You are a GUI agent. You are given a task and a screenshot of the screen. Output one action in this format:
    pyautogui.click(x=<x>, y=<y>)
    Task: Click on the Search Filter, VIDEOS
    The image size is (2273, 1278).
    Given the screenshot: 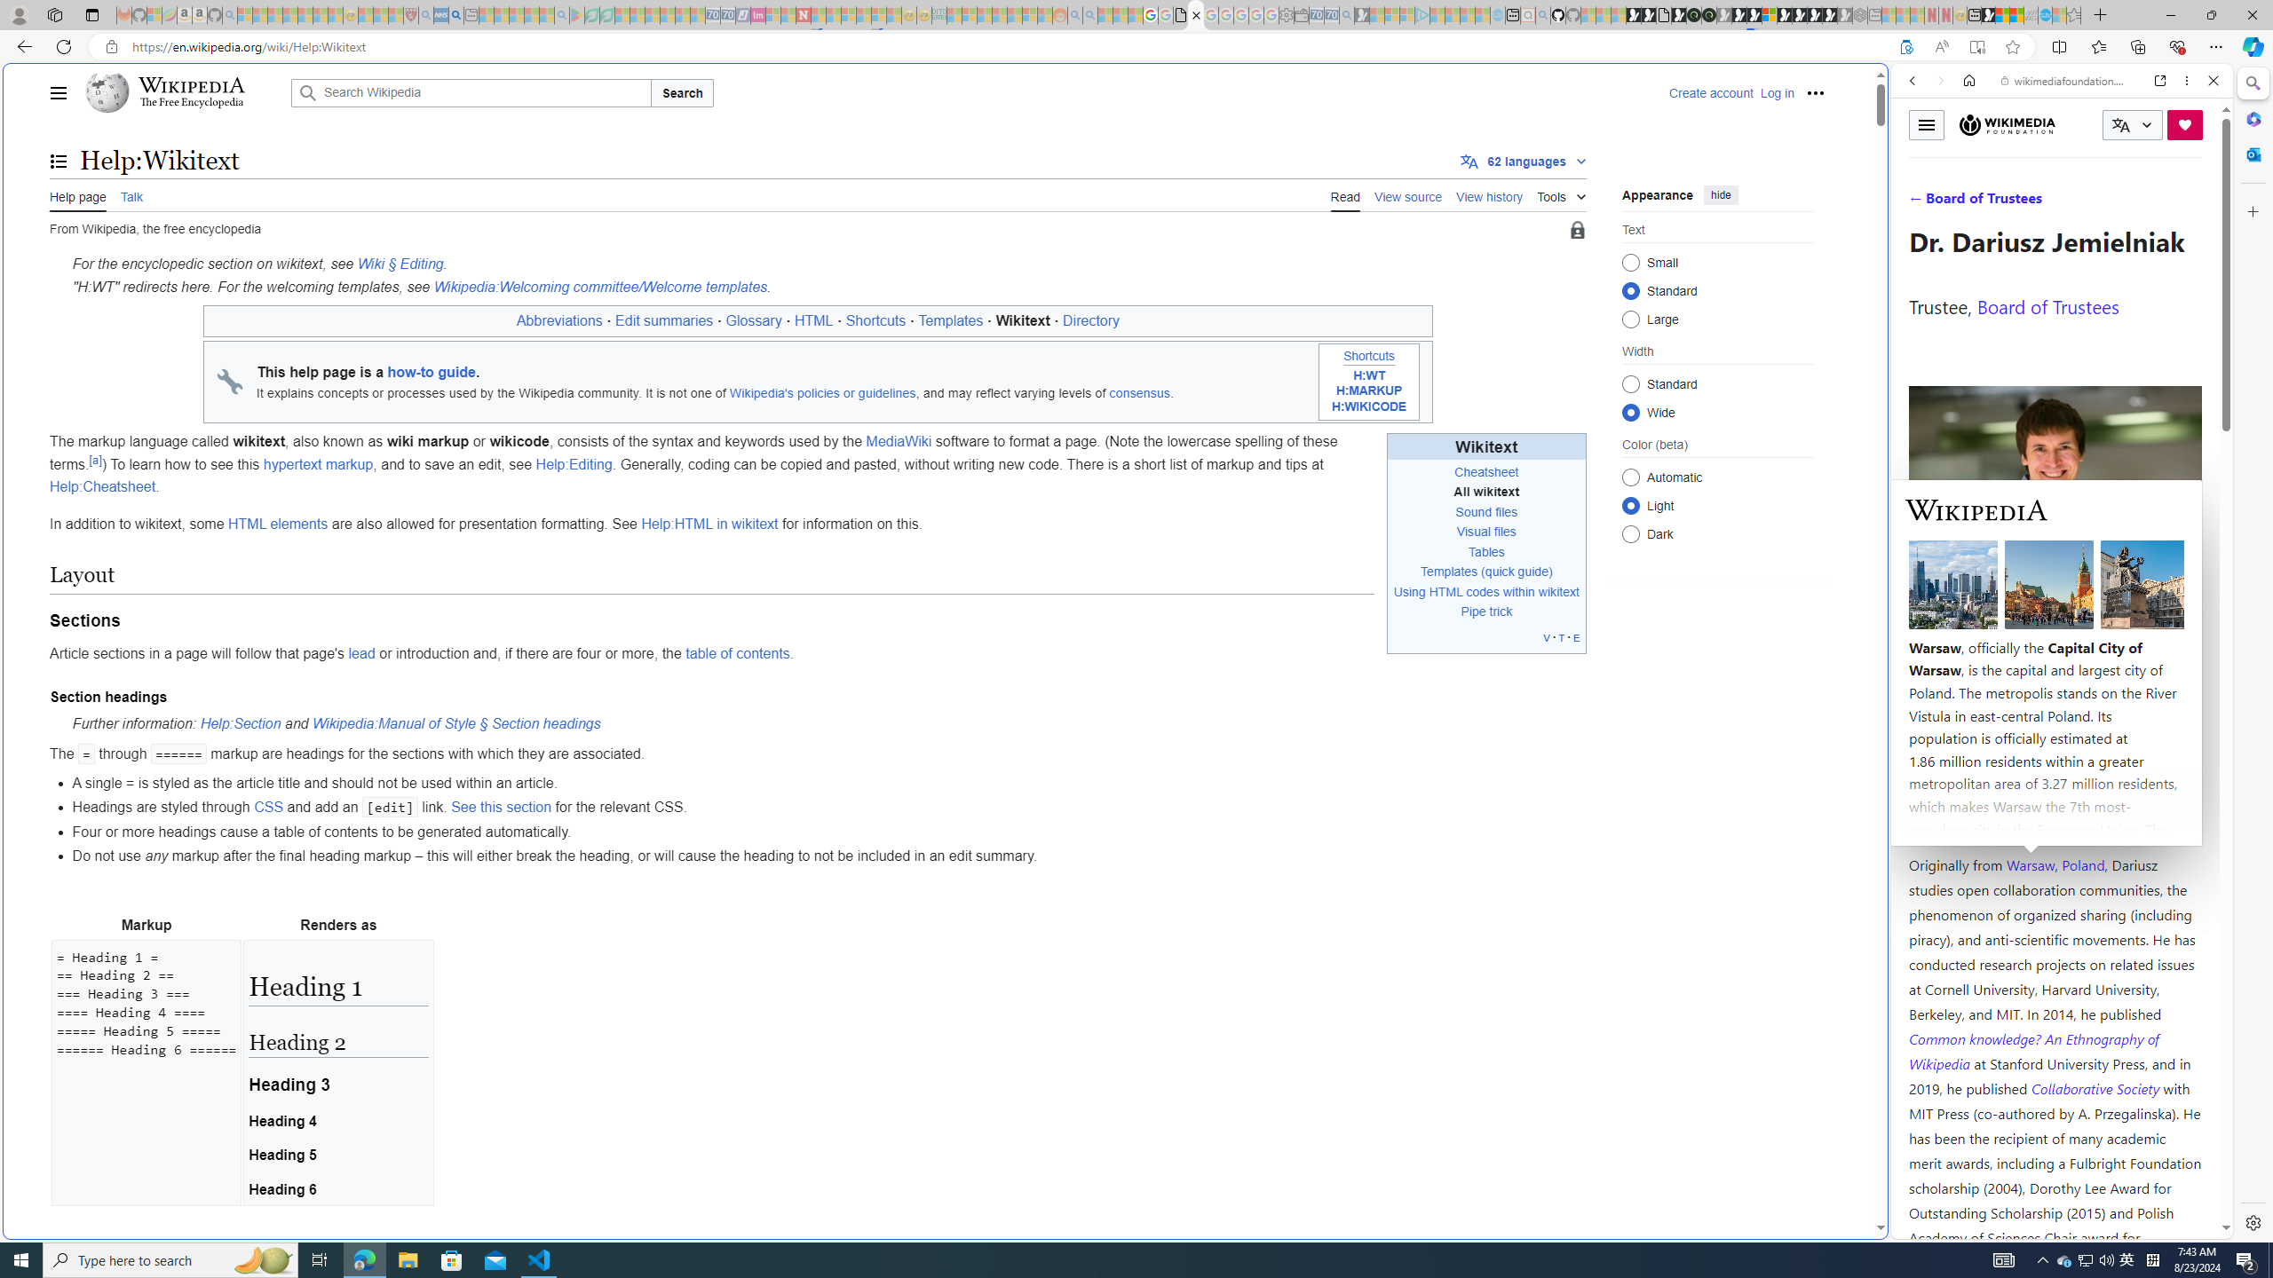 What is the action you would take?
    pyautogui.click(x=2031, y=202)
    